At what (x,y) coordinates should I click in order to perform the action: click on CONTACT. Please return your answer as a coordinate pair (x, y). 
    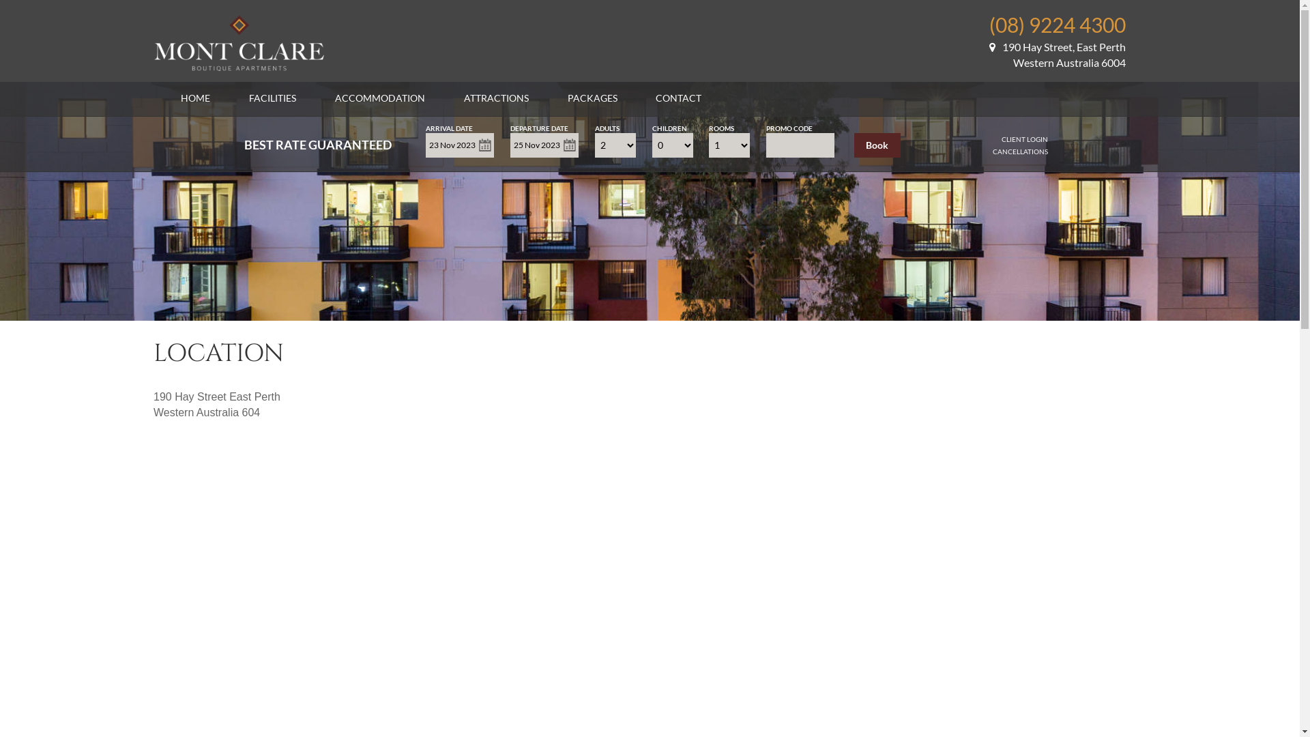
    Looking at the image, I should click on (678, 98).